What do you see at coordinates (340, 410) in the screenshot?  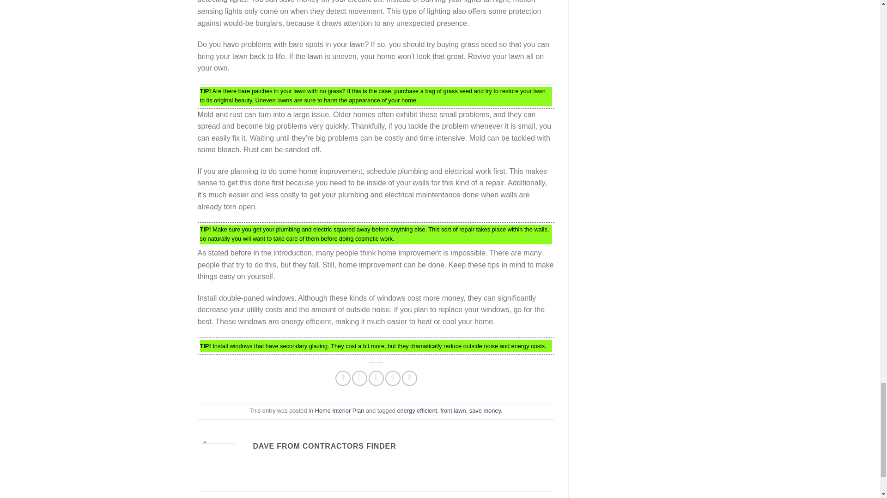 I see `Home Interior Plan` at bounding box center [340, 410].